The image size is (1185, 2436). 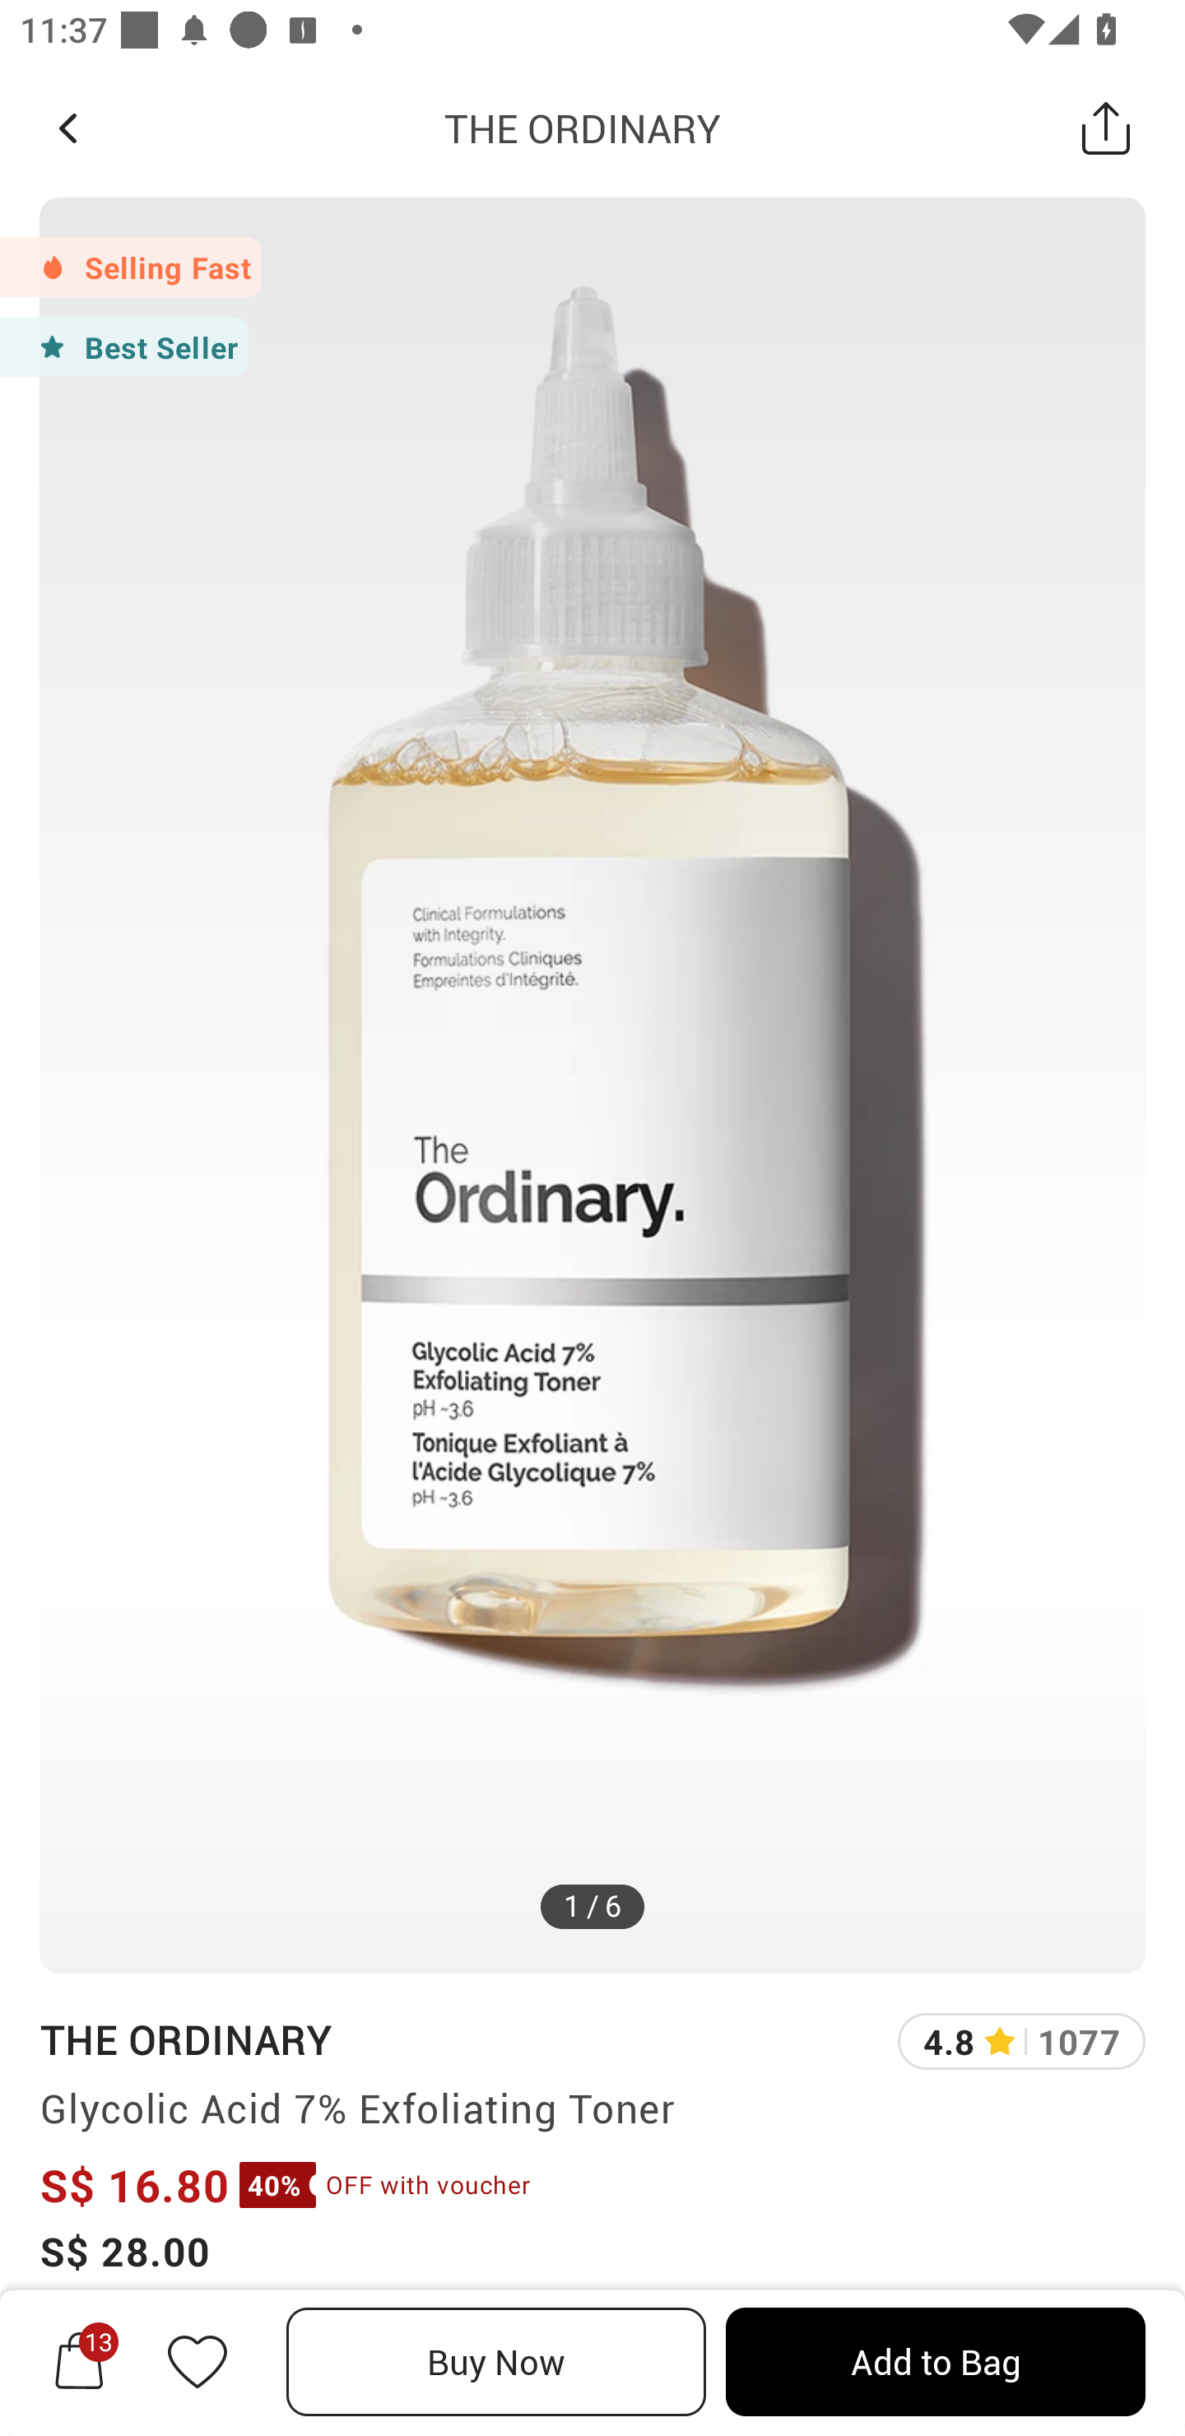 What do you see at coordinates (1106, 128) in the screenshot?
I see `Share this Product` at bounding box center [1106, 128].